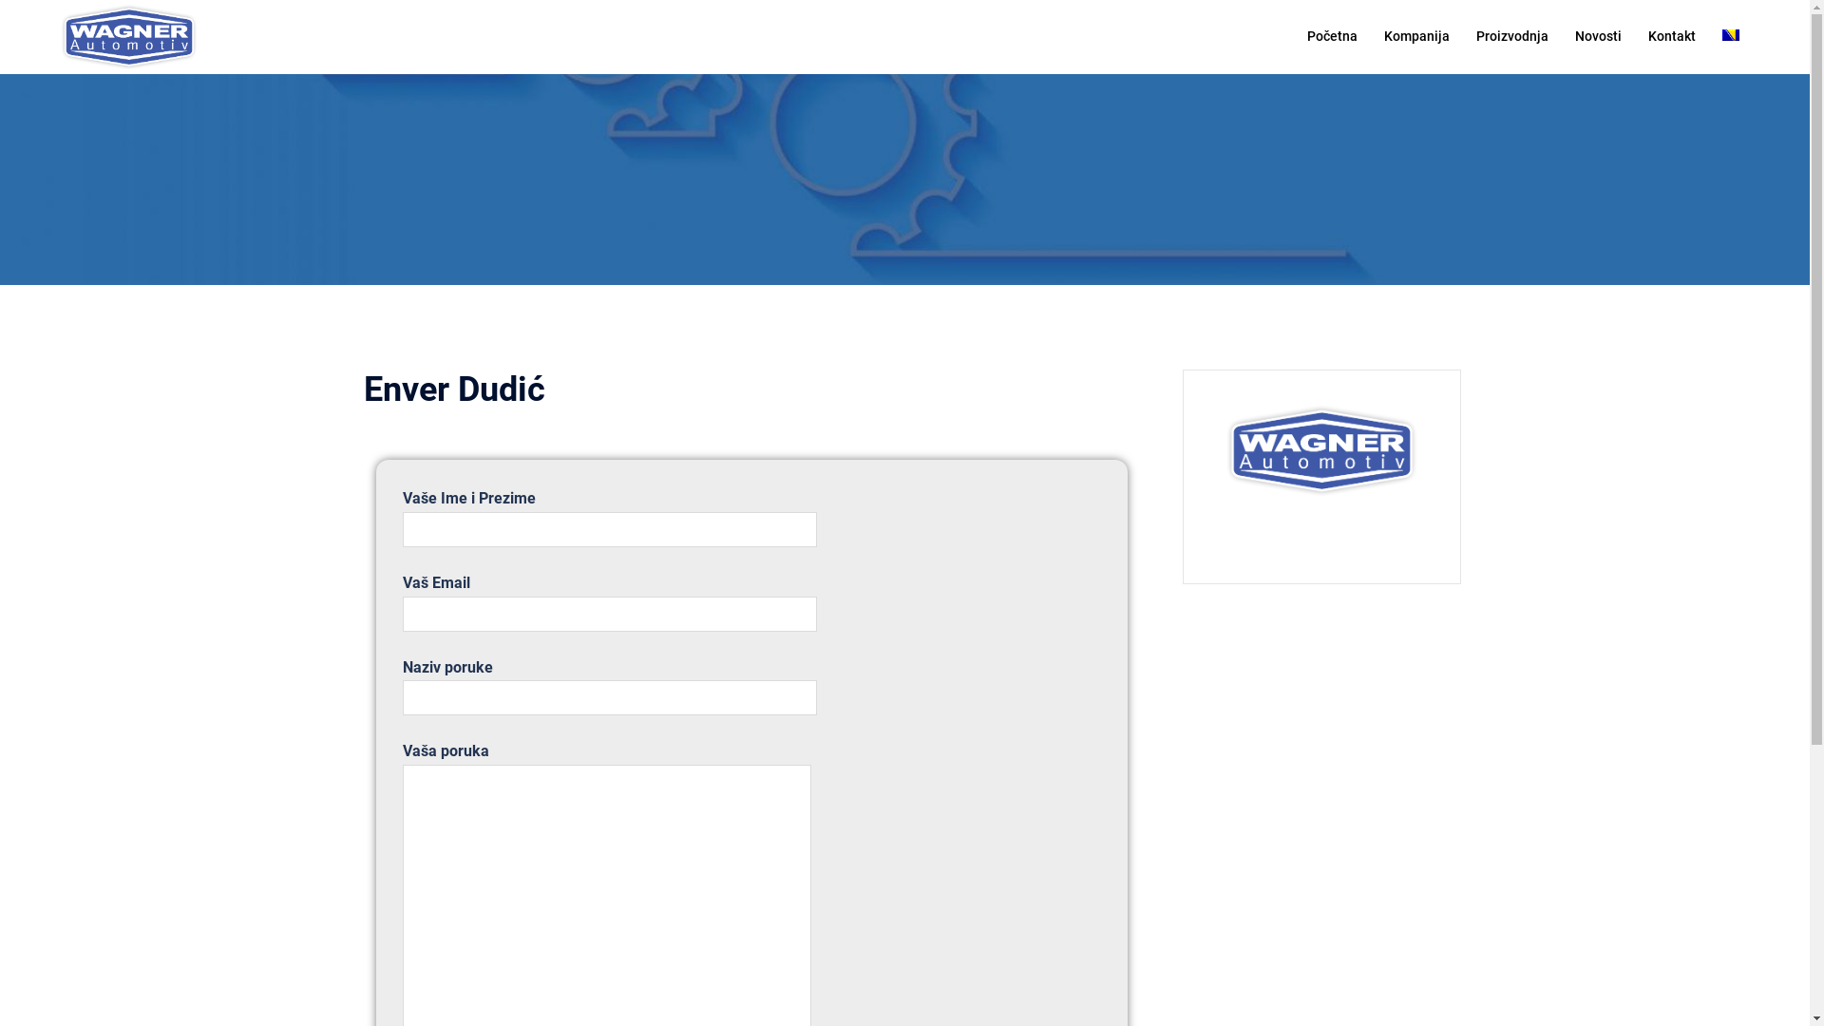 This screenshot has height=1026, width=1824. I want to click on WAGNER AUTOMOTIV, so click(129, 36).